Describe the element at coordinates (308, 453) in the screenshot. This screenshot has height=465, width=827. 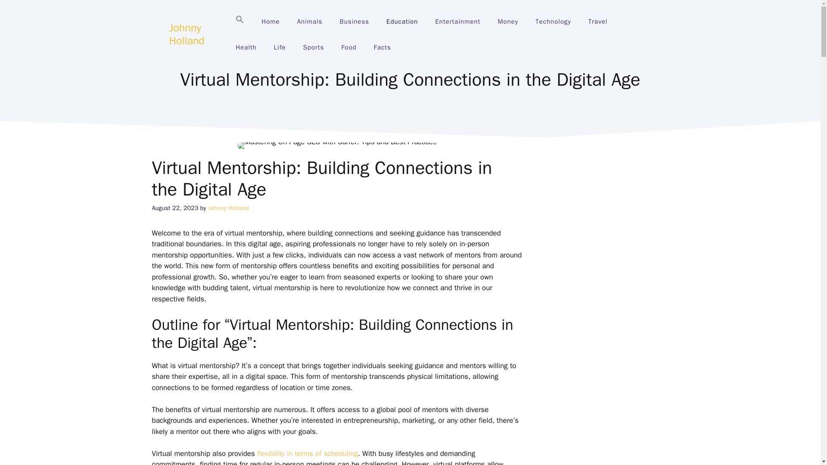
I see `flexibility in terms of scheduling` at that location.